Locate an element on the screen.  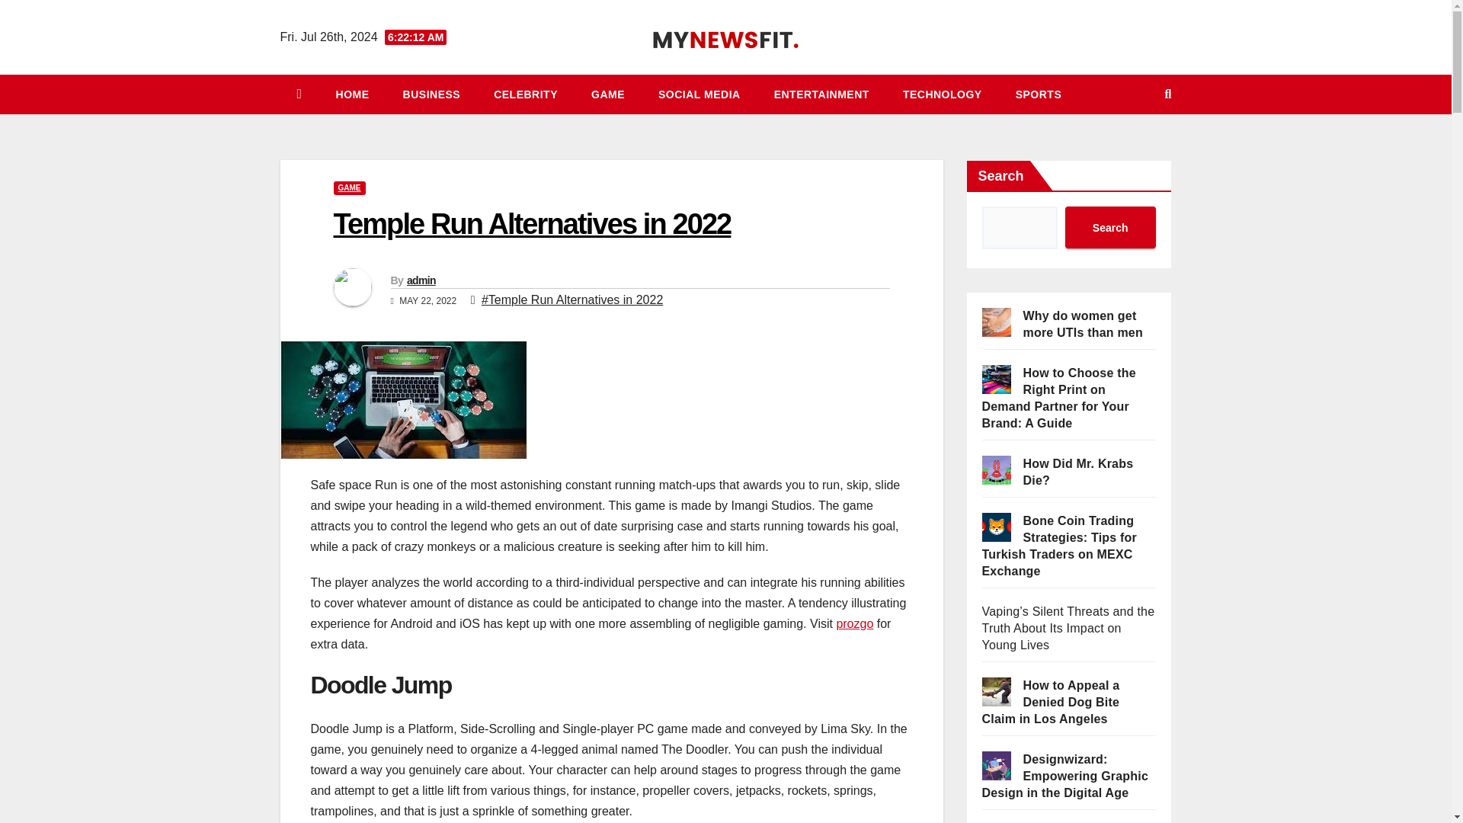
Entertainment is located at coordinates (821, 94).